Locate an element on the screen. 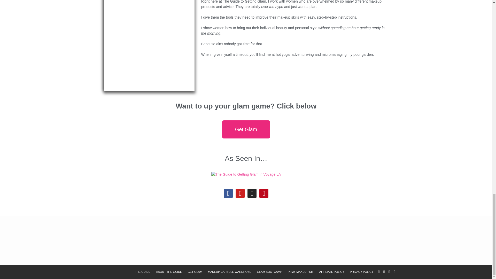 This screenshot has height=279, width=496. THE GUIDE is located at coordinates (143, 272).